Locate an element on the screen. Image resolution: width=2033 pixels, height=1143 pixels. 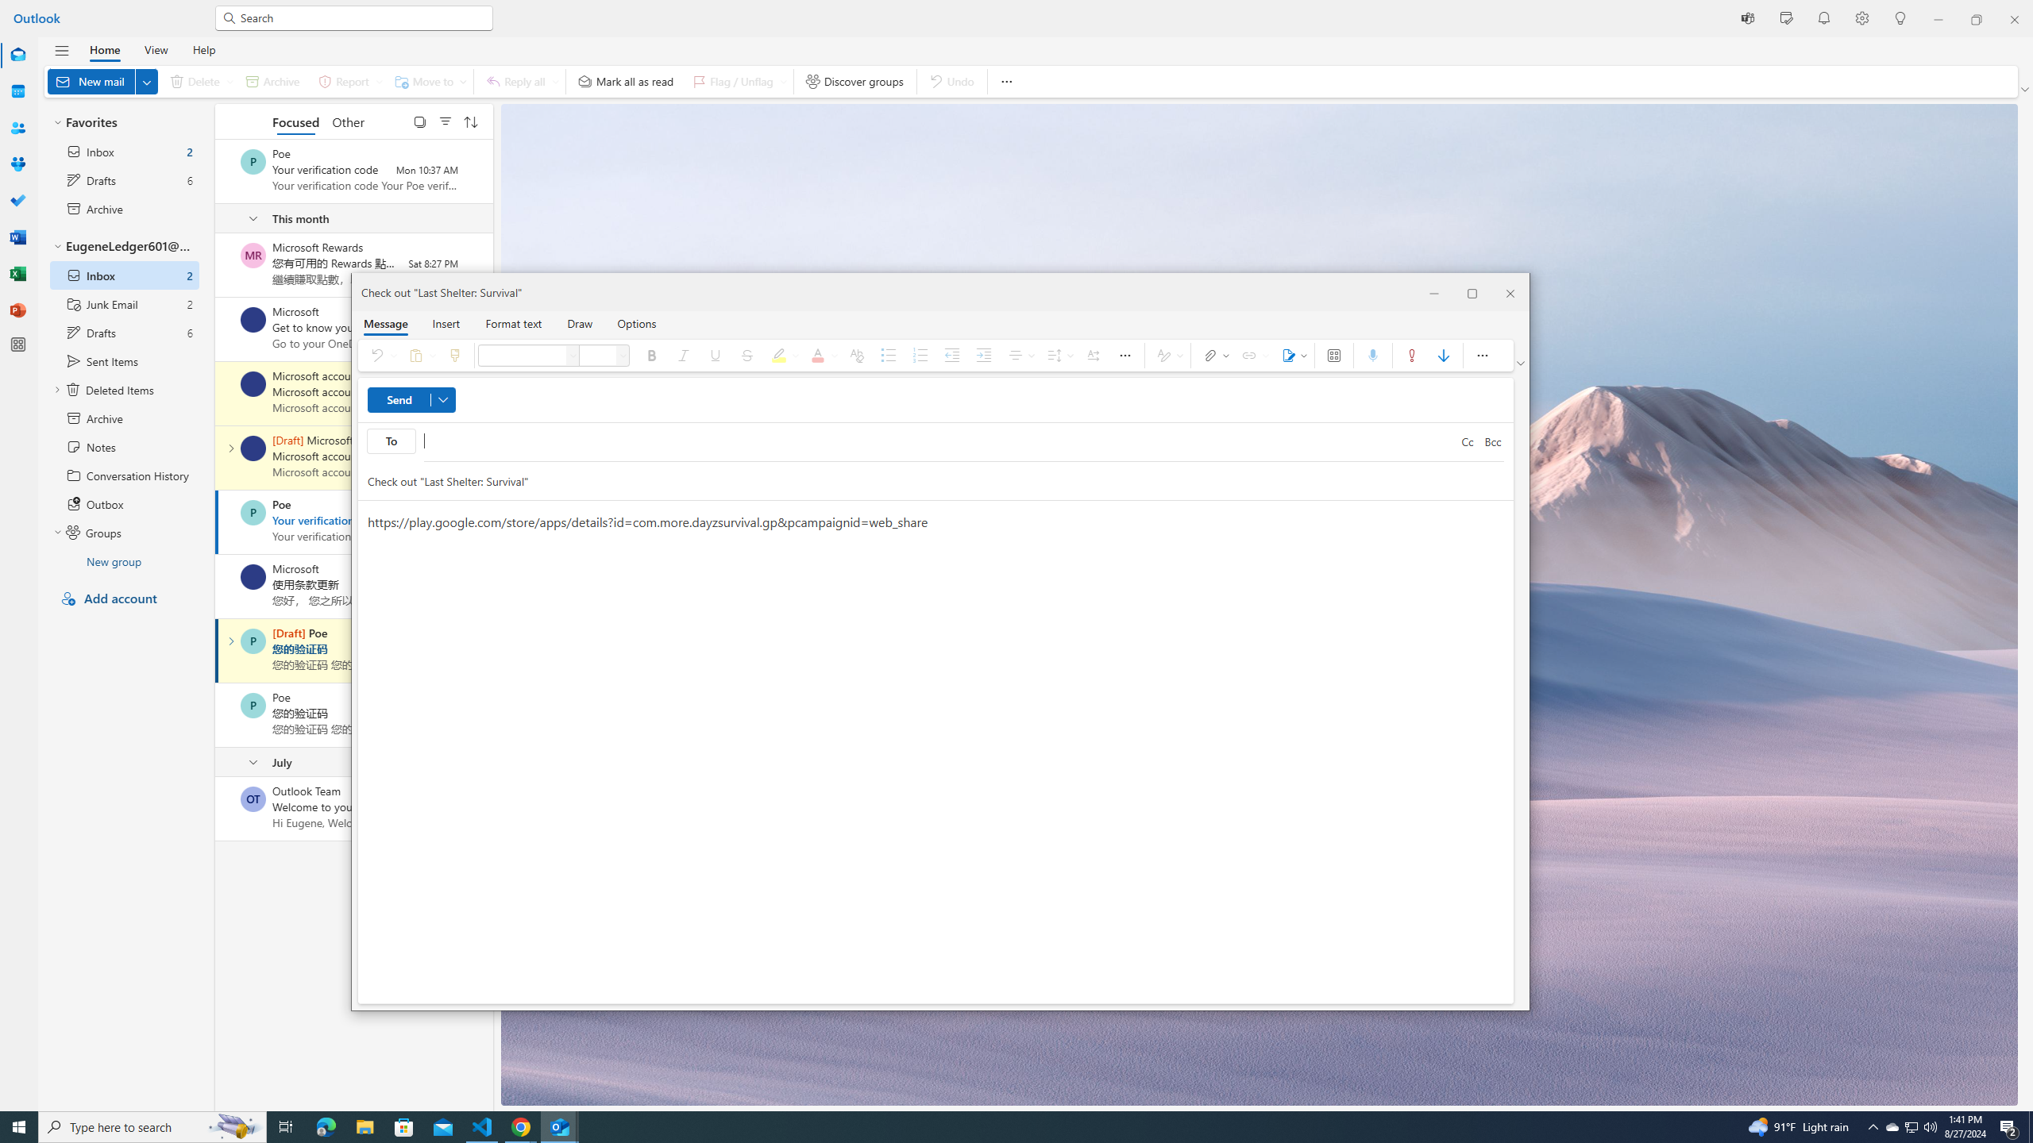
Flag / Unflag is located at coordinates (419, 356).